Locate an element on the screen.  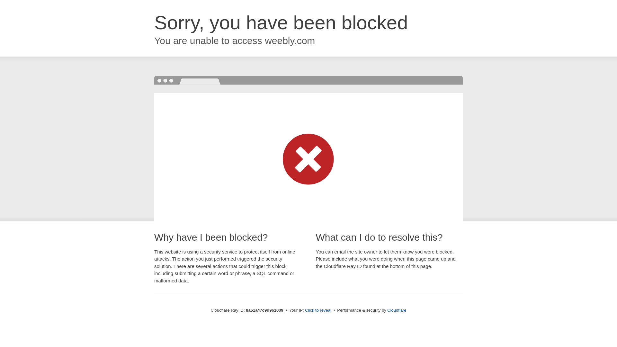
Cloudflare is located at coordinates (397, 310).